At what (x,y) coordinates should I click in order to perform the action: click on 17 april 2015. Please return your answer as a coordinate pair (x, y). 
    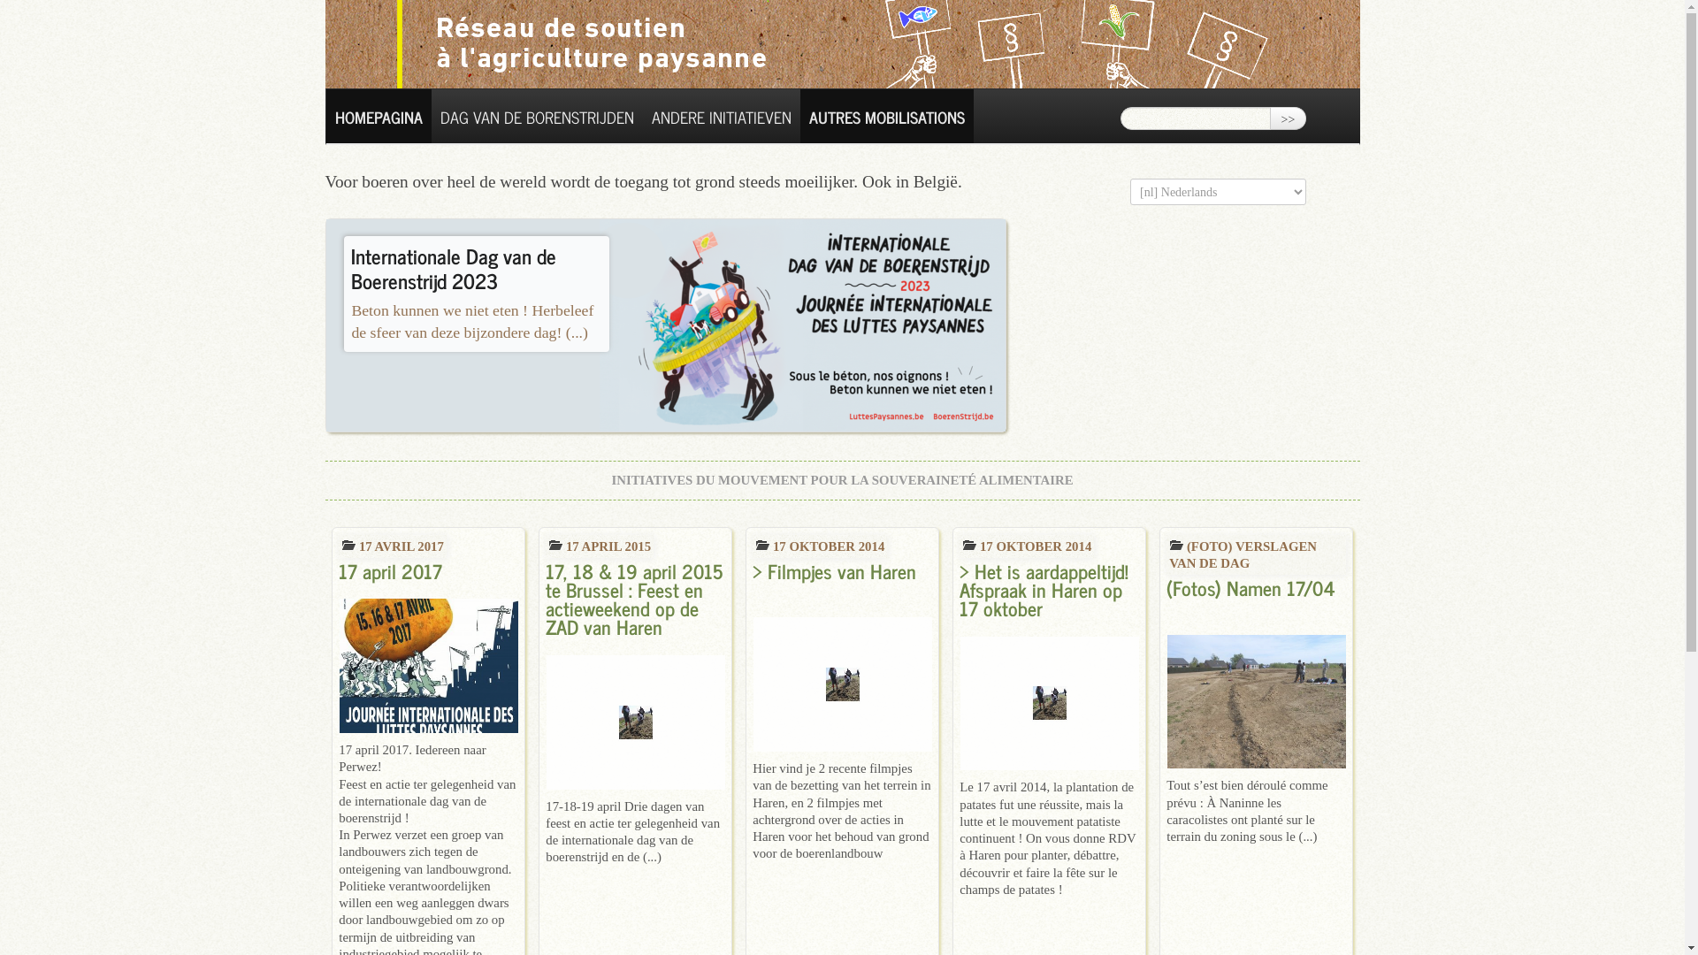
    Looking at the image, I should click on (555, 545).